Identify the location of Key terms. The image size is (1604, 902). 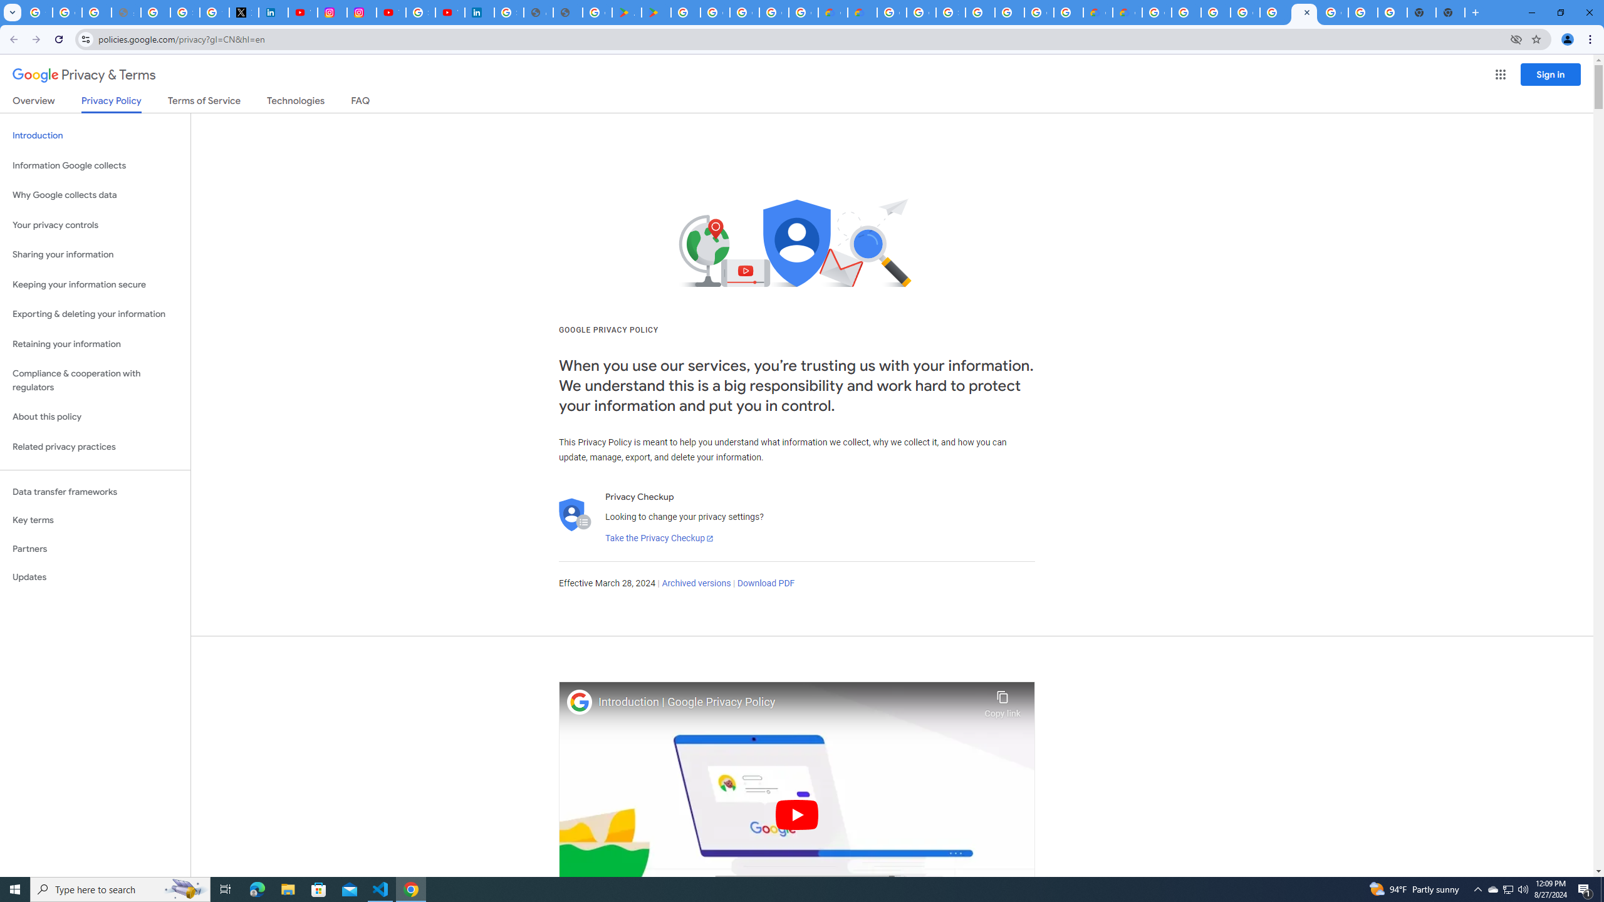
(95, 520).